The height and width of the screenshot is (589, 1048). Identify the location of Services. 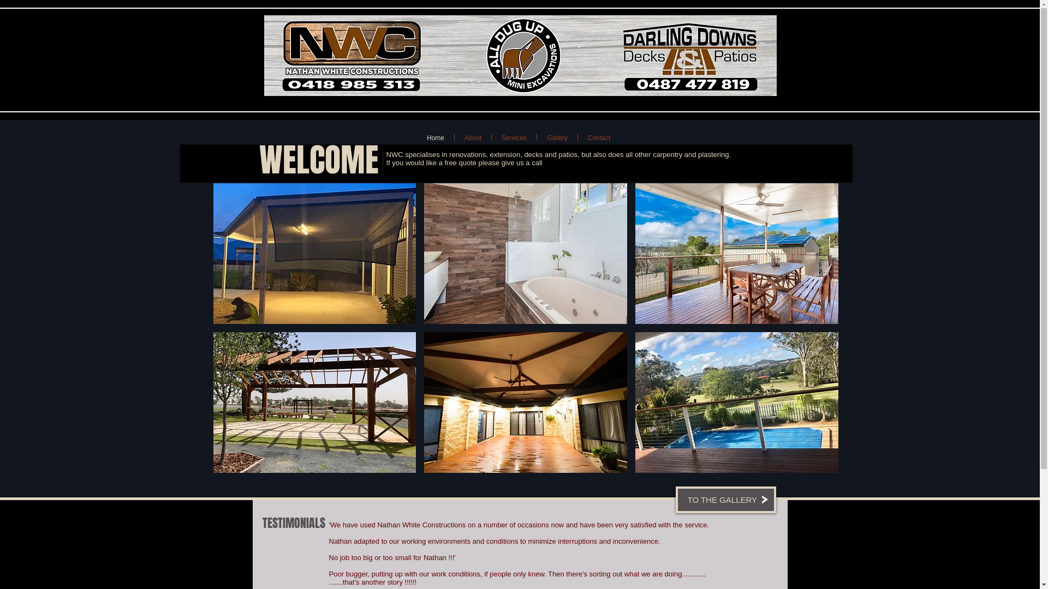
(514, 137).